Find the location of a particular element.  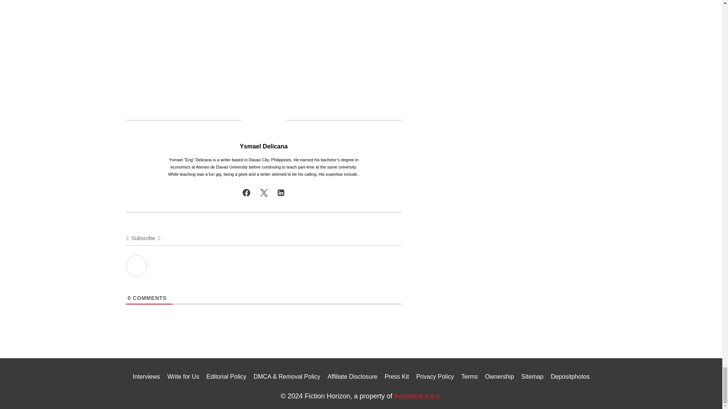

Follow Ysmael Delicana on X formerly Twitter is located at coordinates (264, 193).